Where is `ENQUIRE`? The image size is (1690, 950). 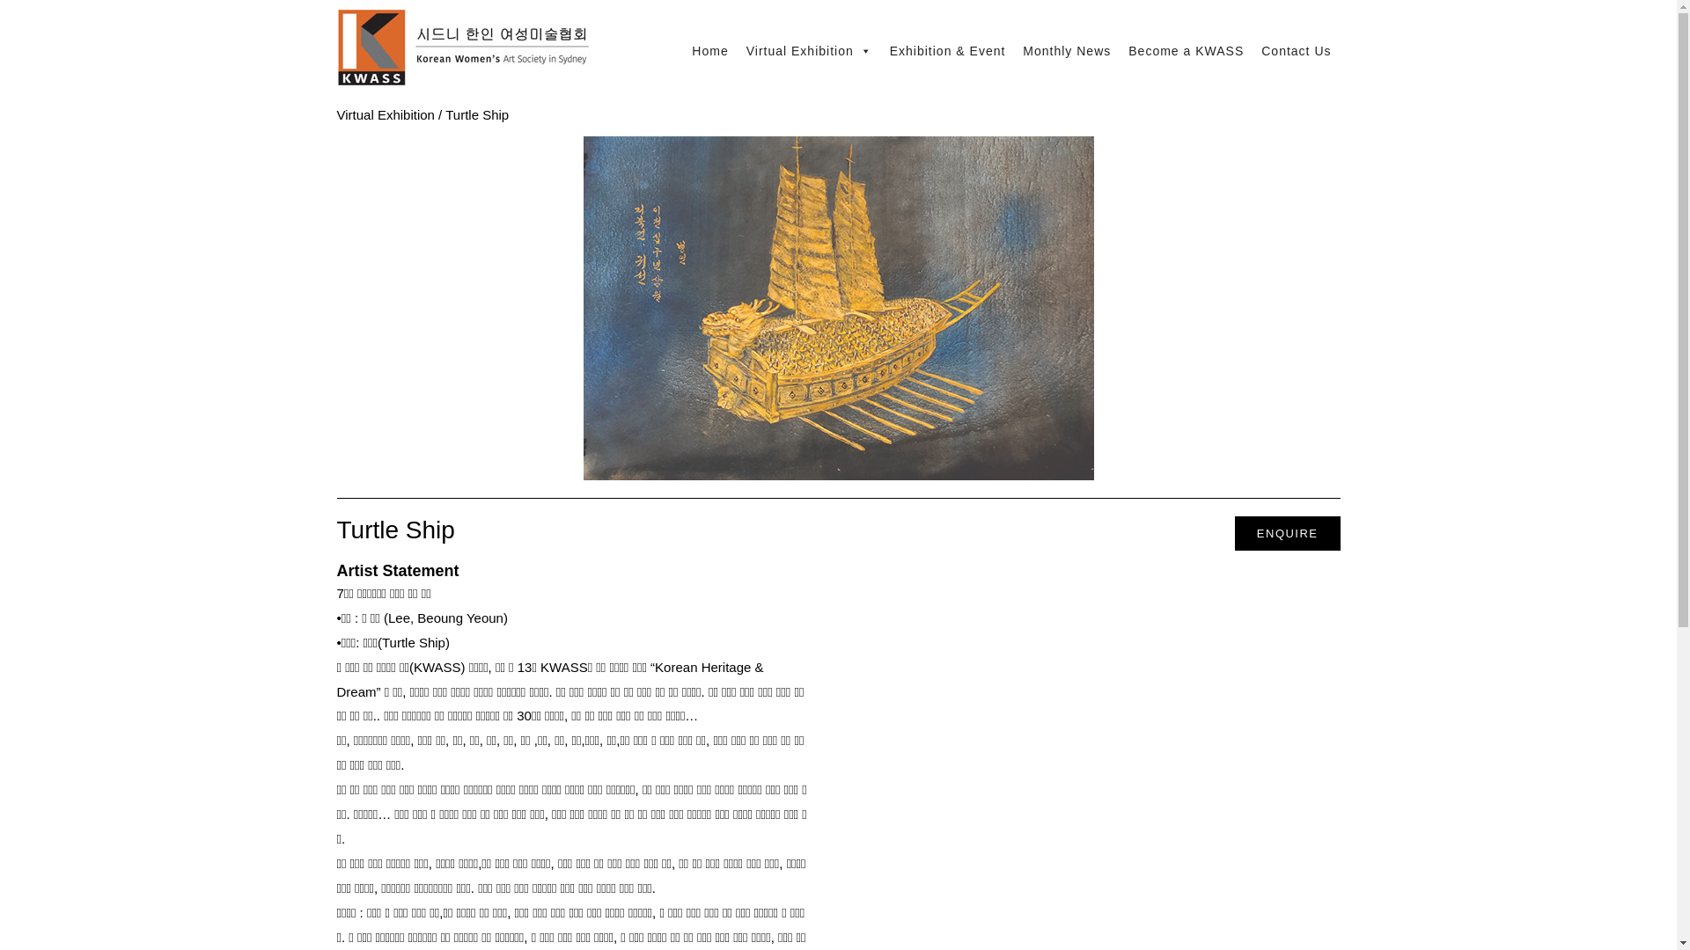 ENQUIRE is located at coordinates (1288, 533).